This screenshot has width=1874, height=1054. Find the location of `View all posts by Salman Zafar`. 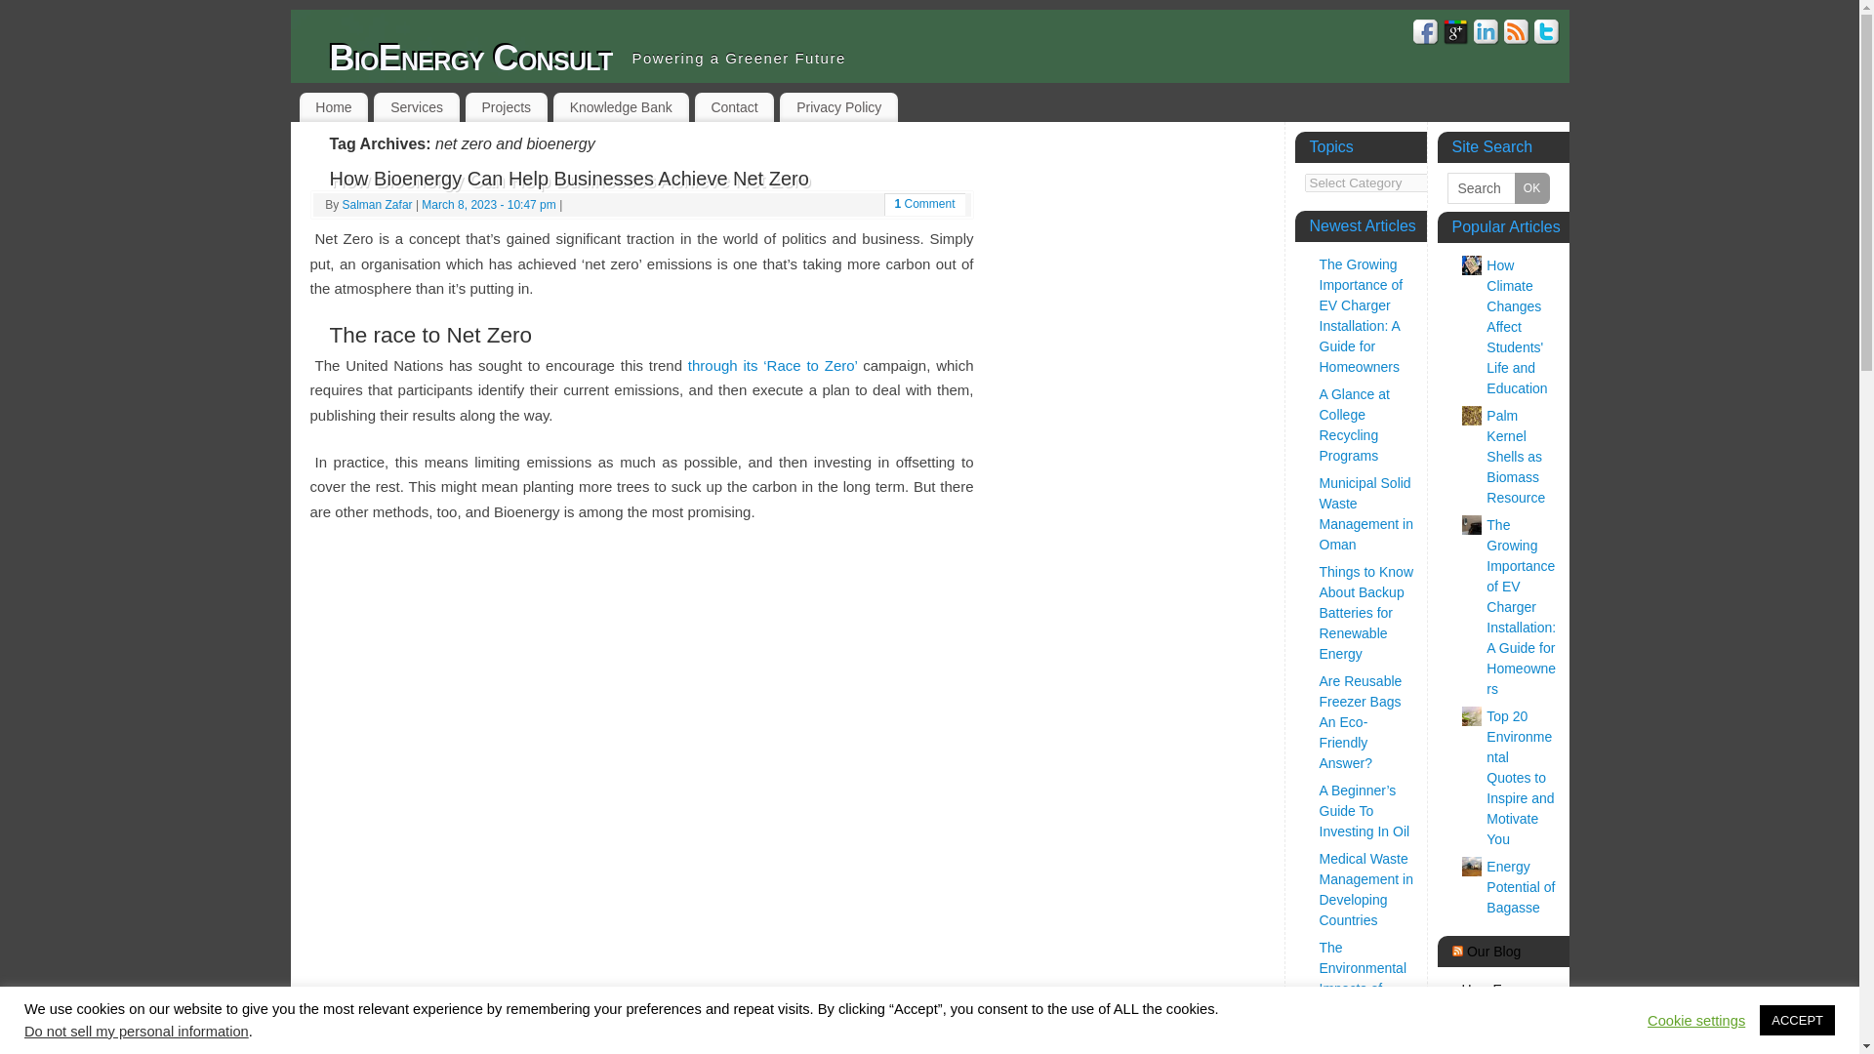

View all posts by Salman Zafar is located at coordinates (377, 205).